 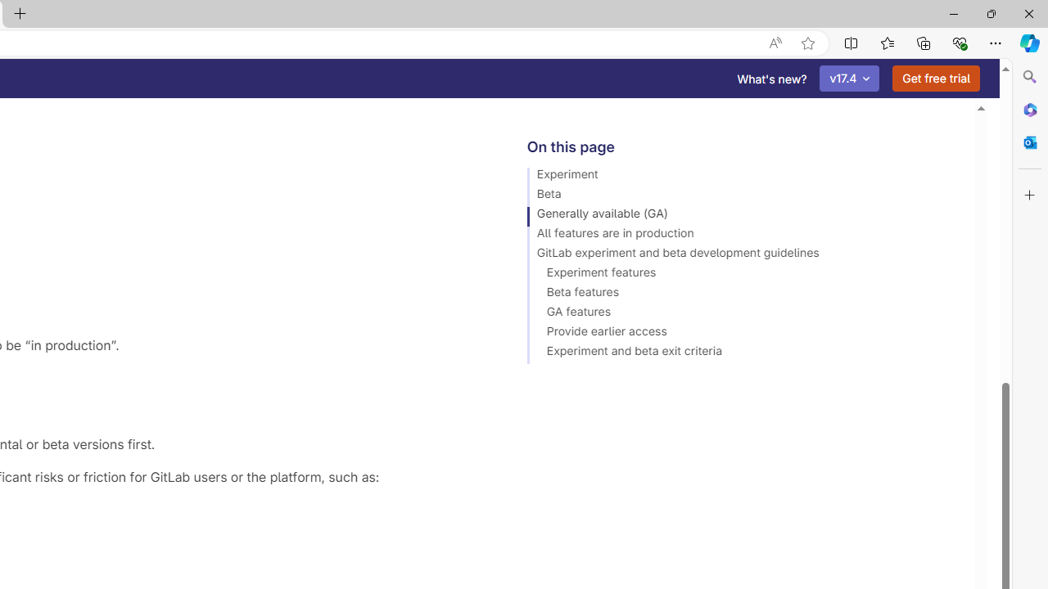 What do you see at coordinates (743, 334) in the screenshot?
I see `Provide earlier access` at bounding box center [743, 334].